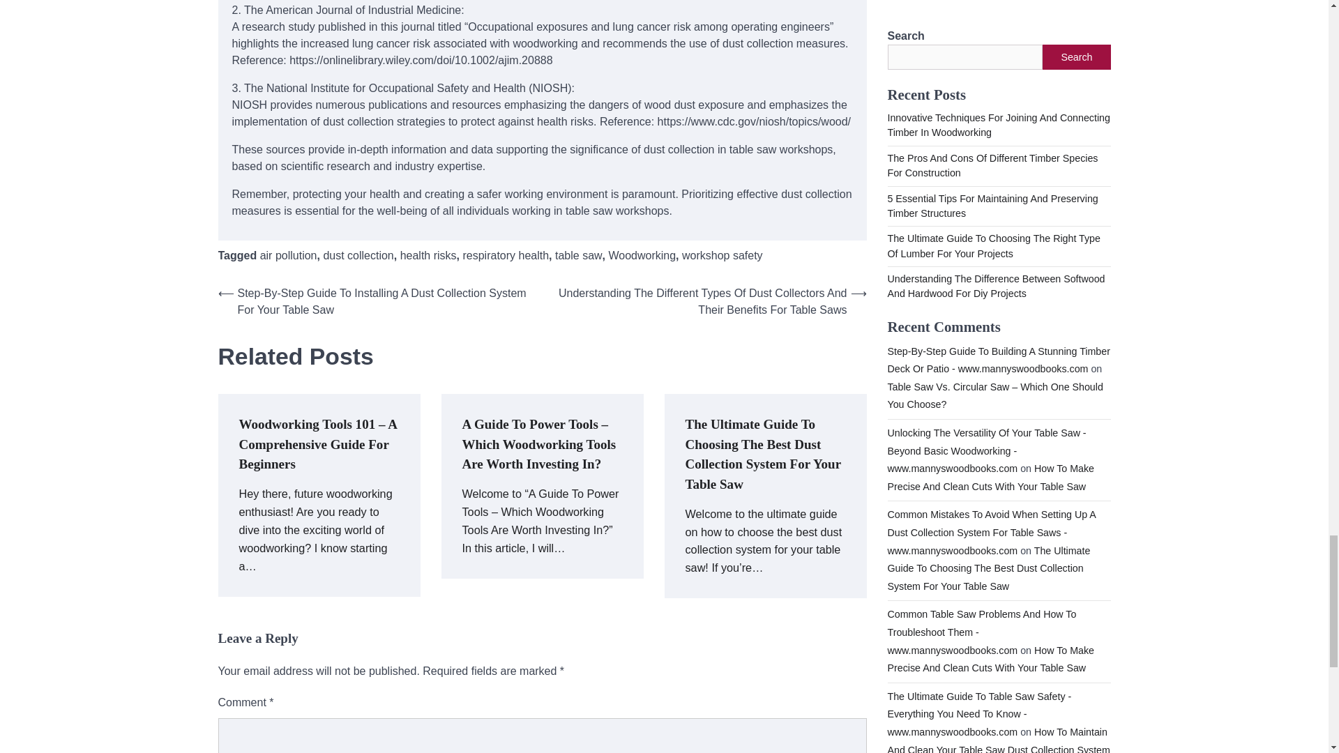  Describe the element at coordinates (642, 255) in the screenshot. I see `Woodworking` at that location.